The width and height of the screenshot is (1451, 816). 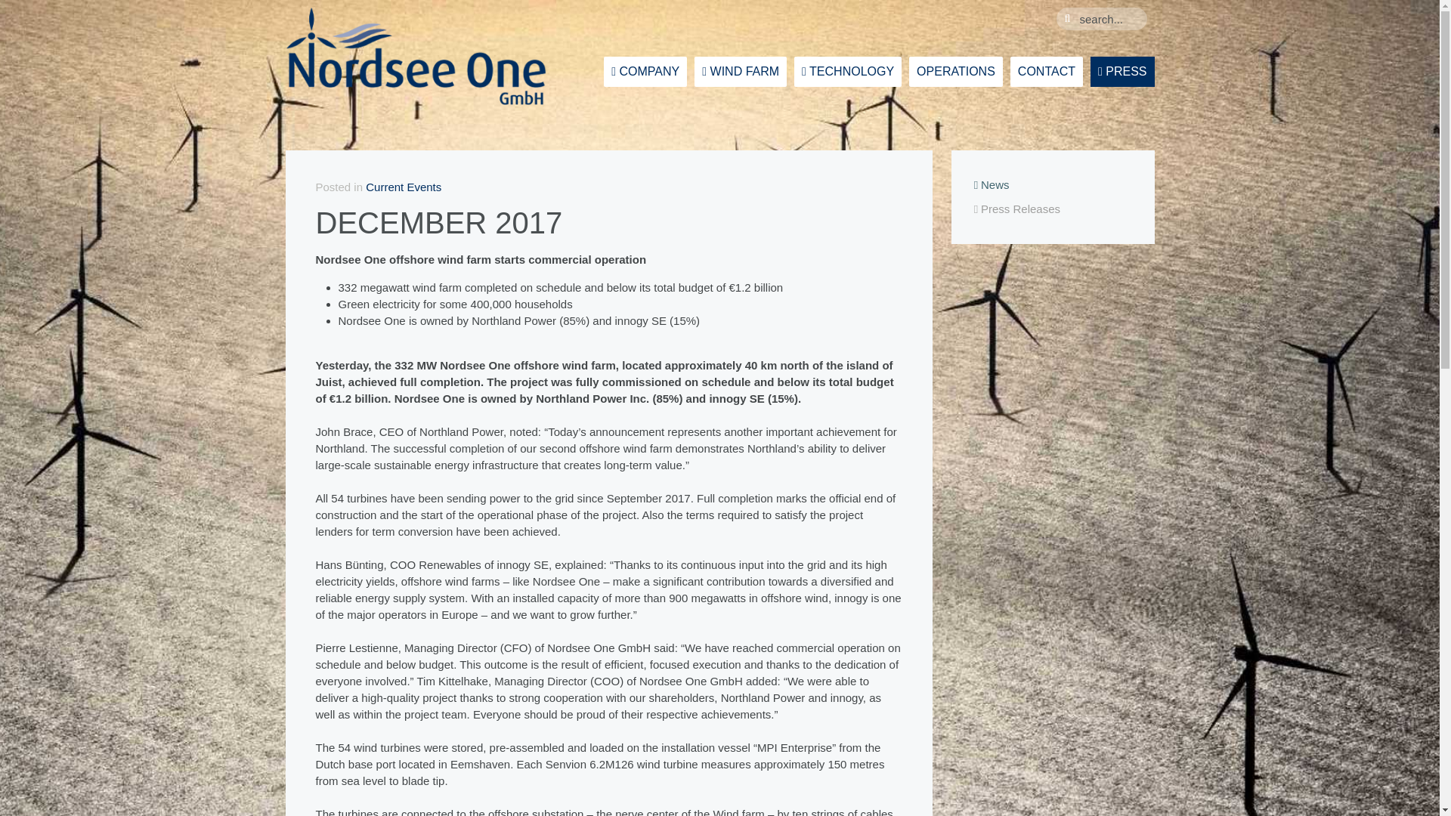 I want to click on CONTACT, so click(x=1046, y=71).